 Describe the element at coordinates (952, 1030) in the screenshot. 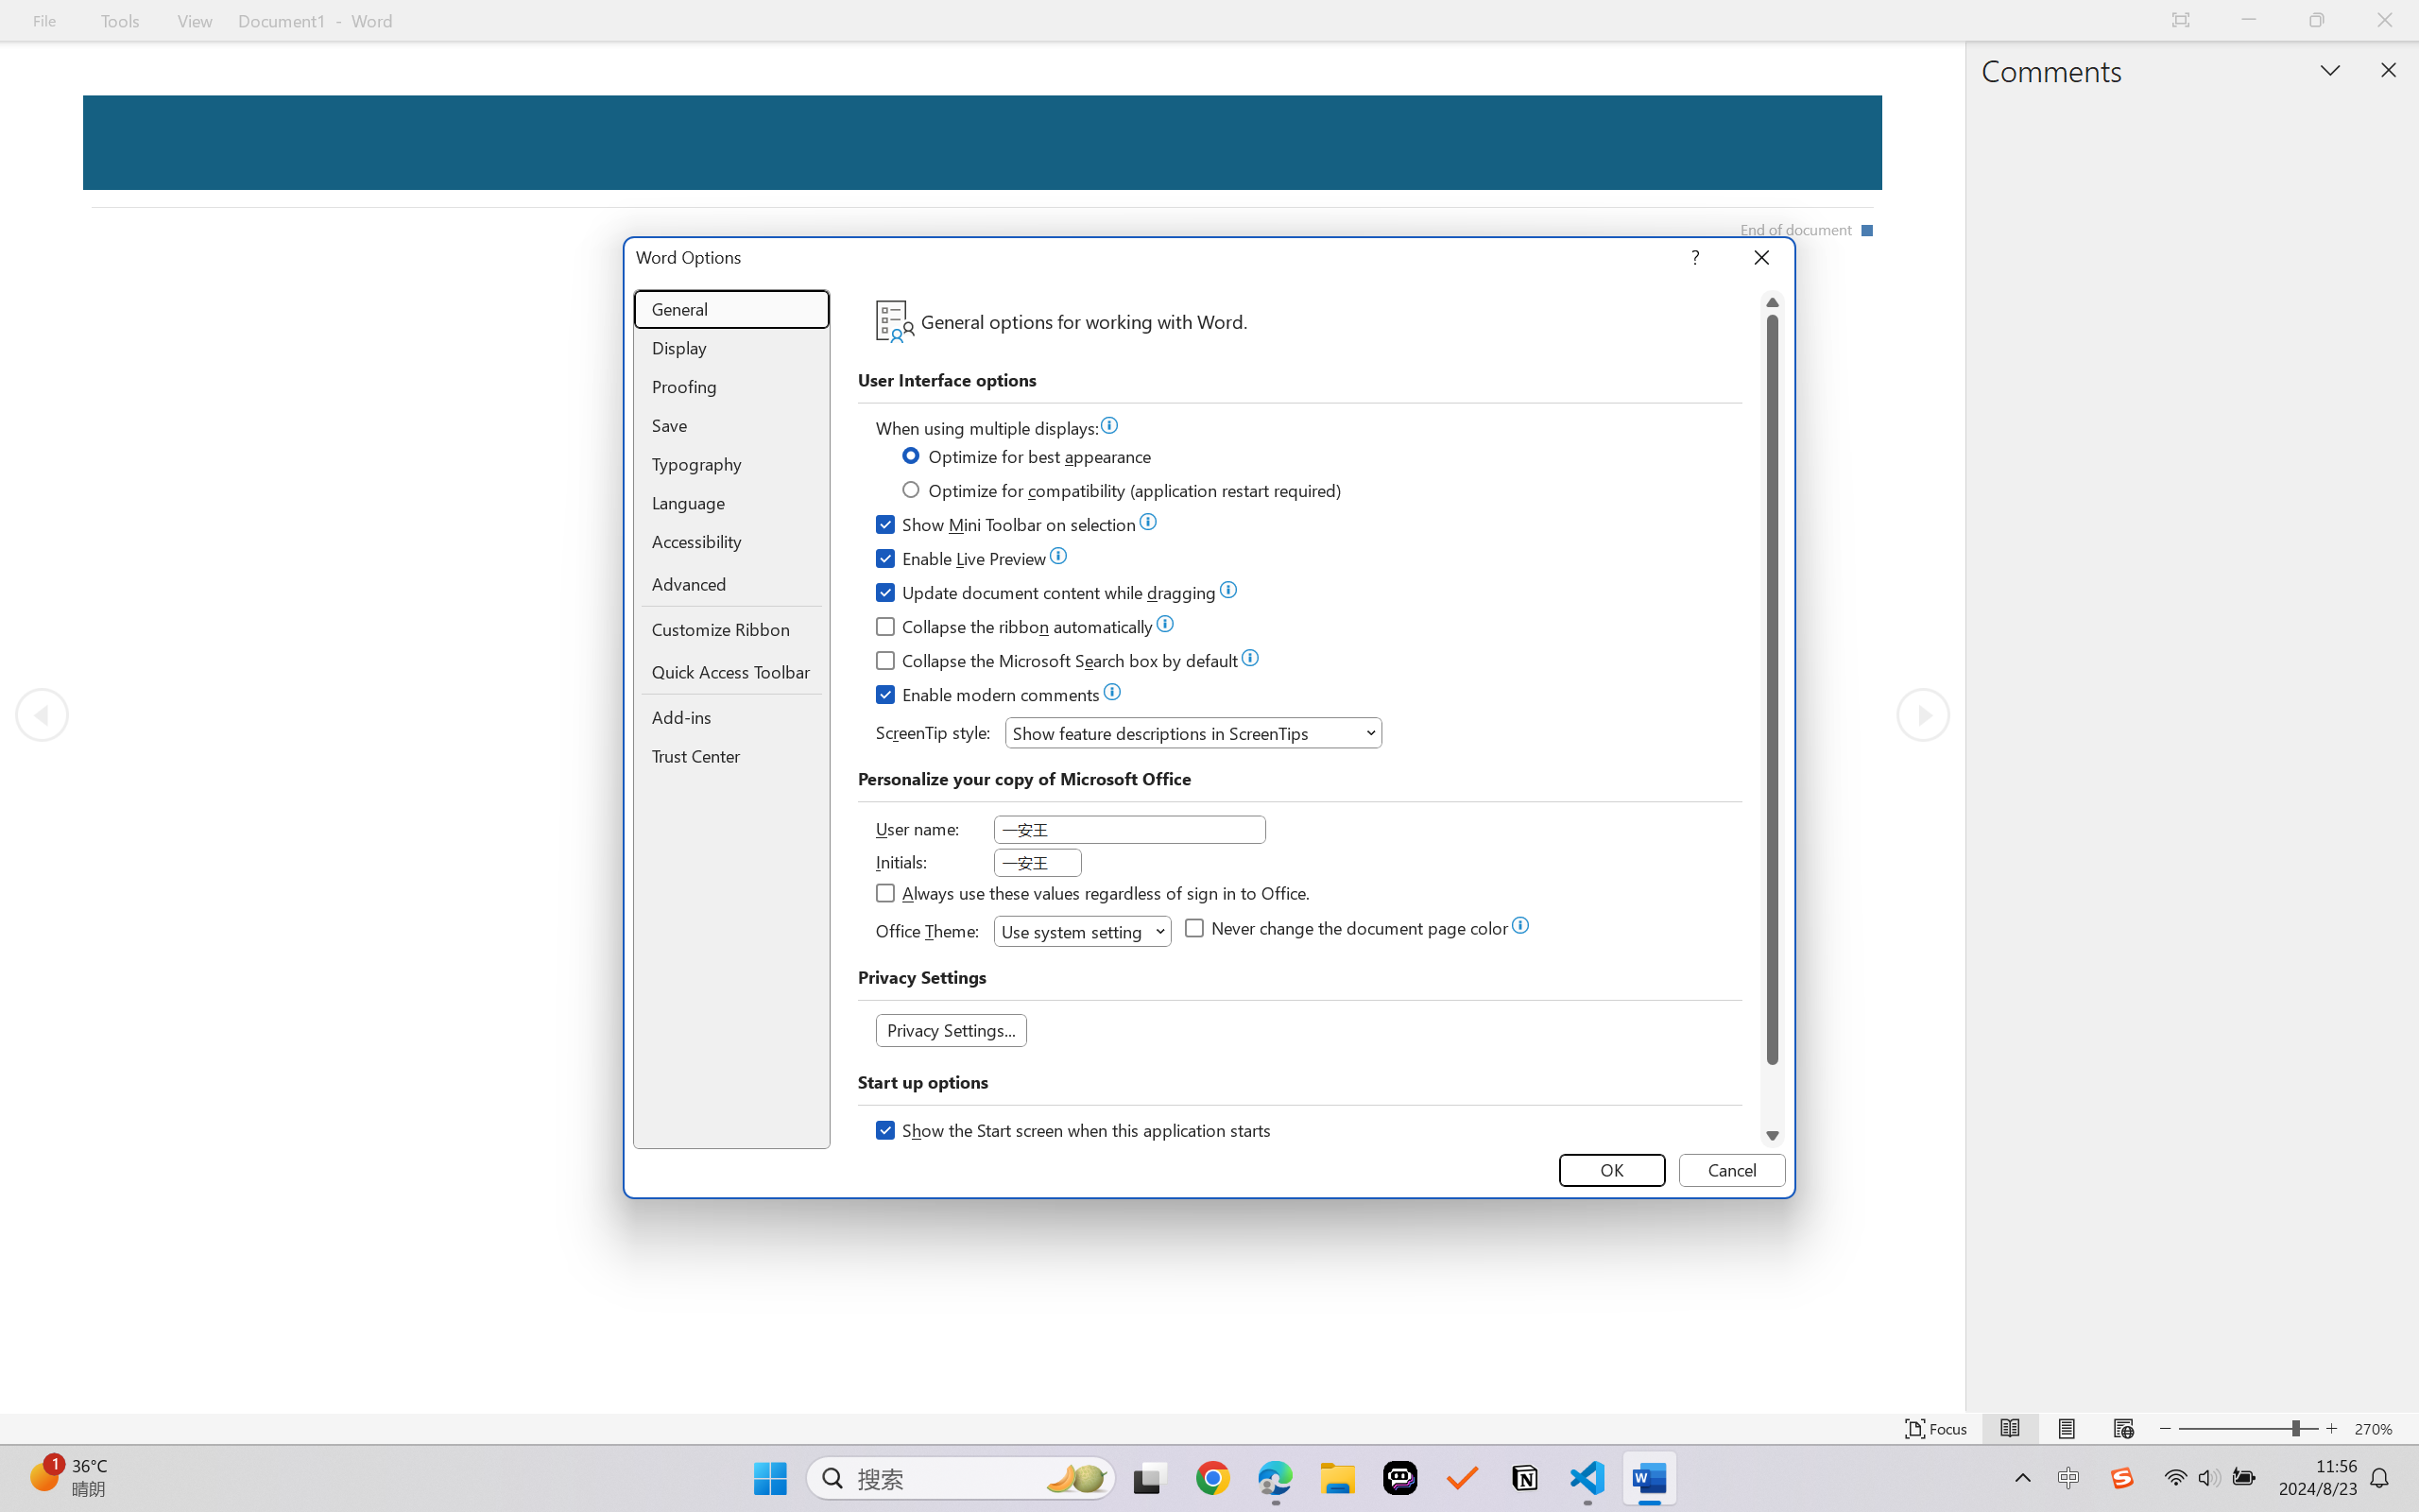

I see `Privacy Settings...` at that location.